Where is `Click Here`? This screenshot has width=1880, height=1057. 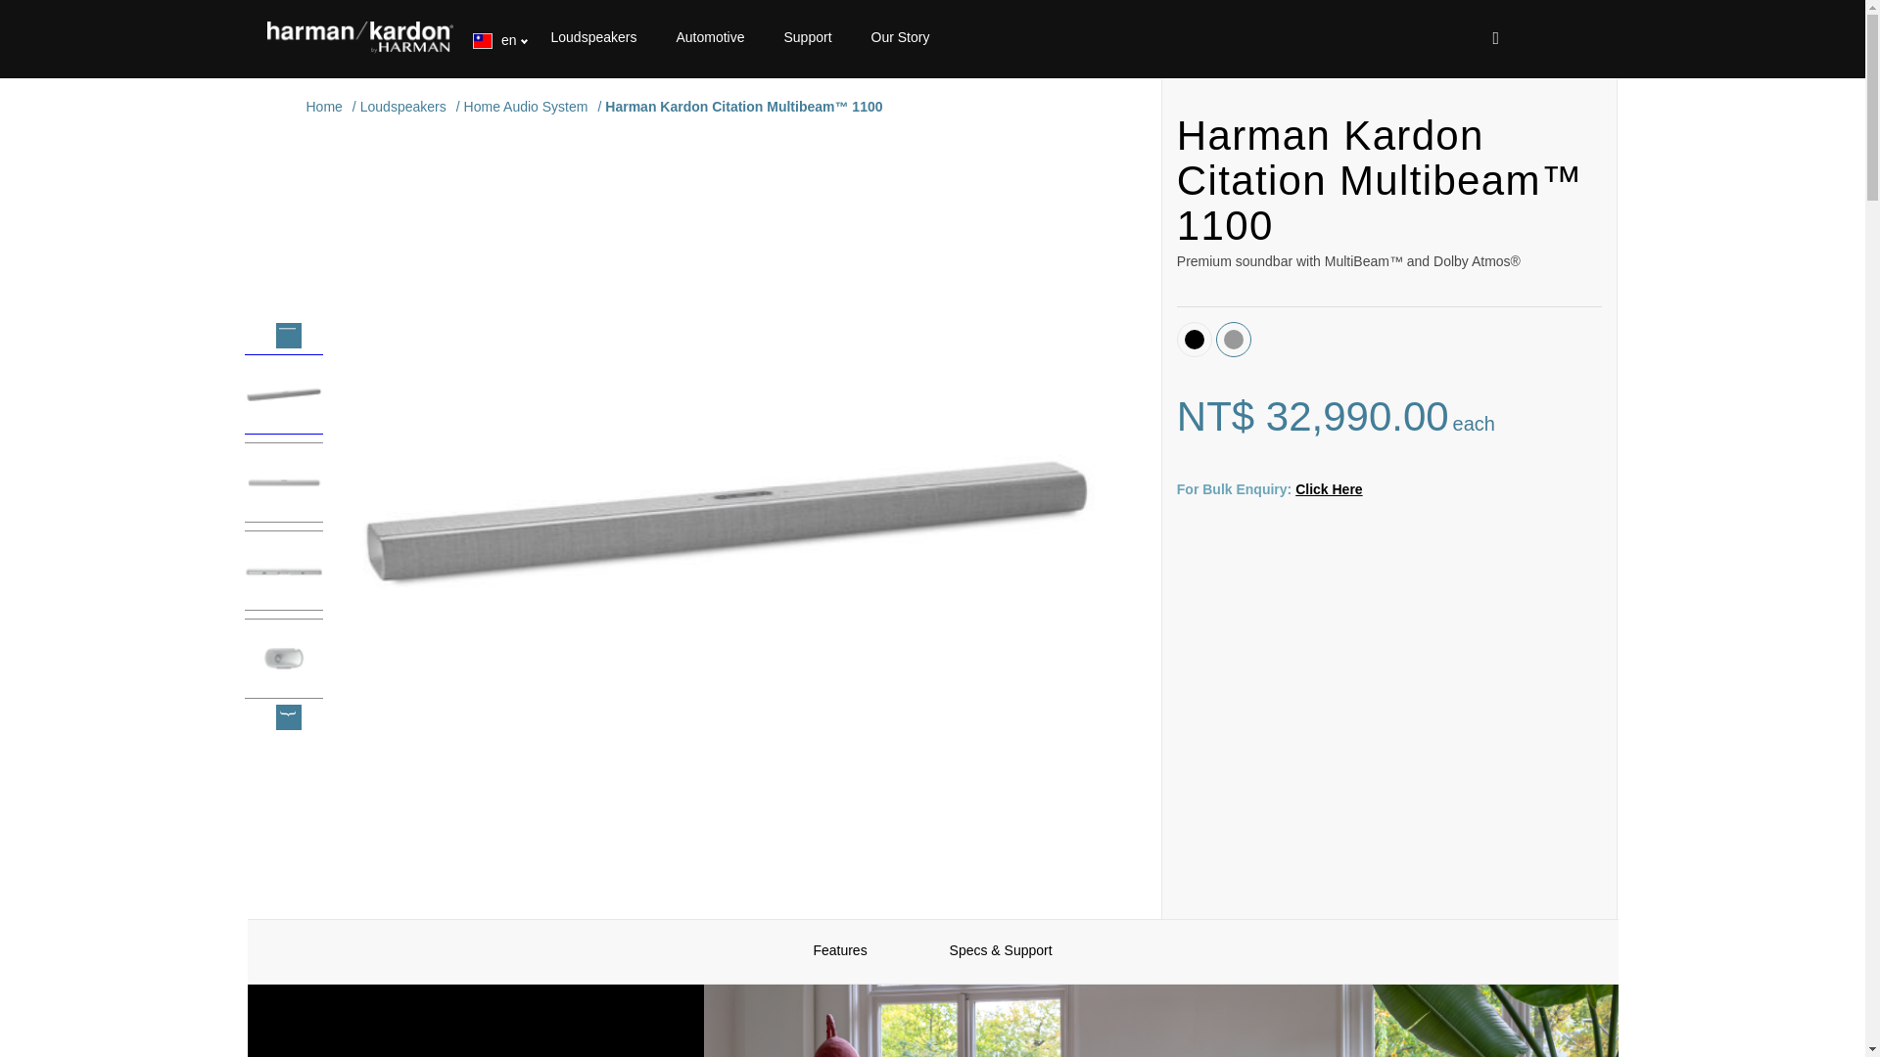
Click Here is located at coordinates (1328, 489).